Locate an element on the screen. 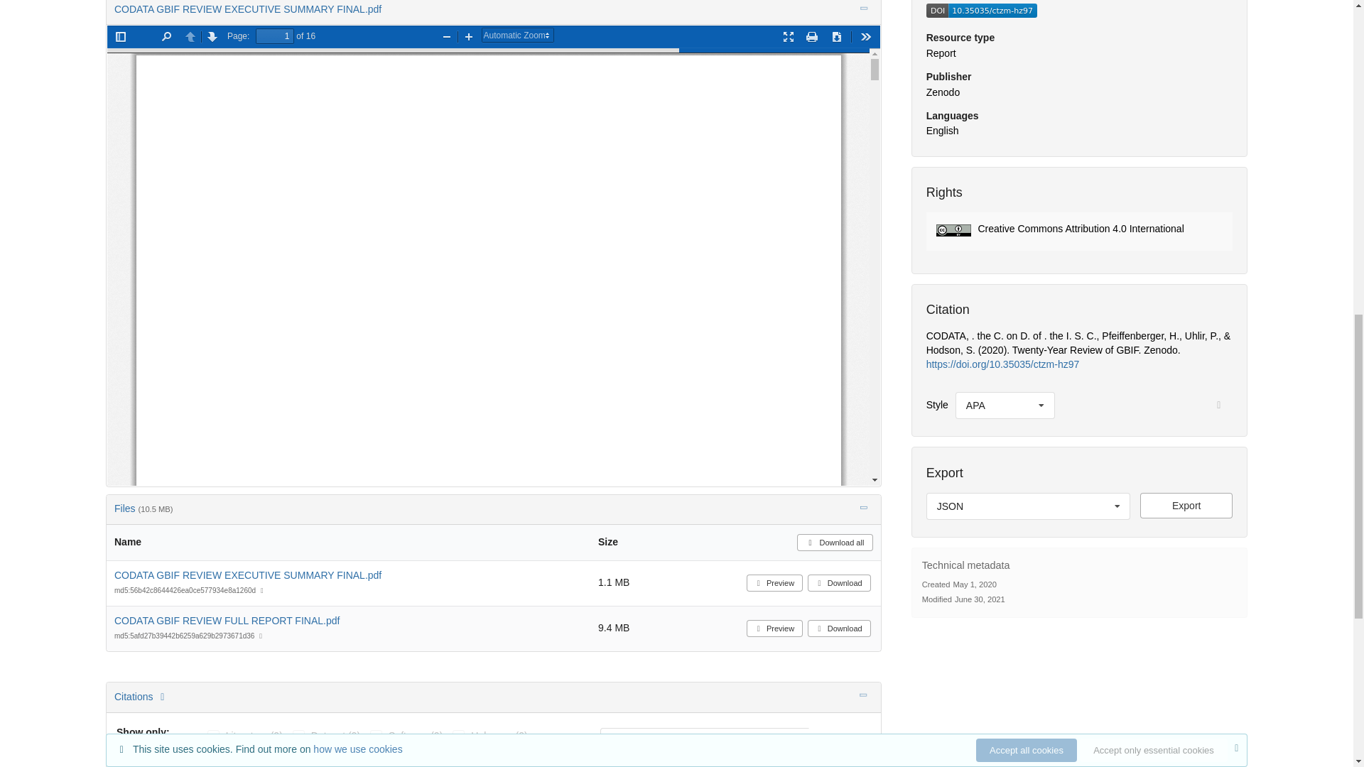  Download is located at coordinates (839, 628).